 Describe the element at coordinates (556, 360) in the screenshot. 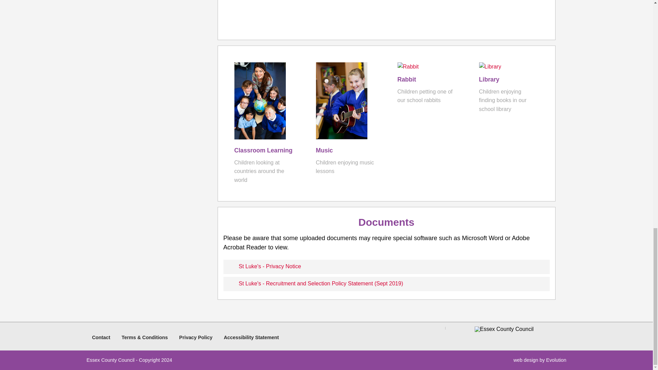

I see `Evolution` at that location.